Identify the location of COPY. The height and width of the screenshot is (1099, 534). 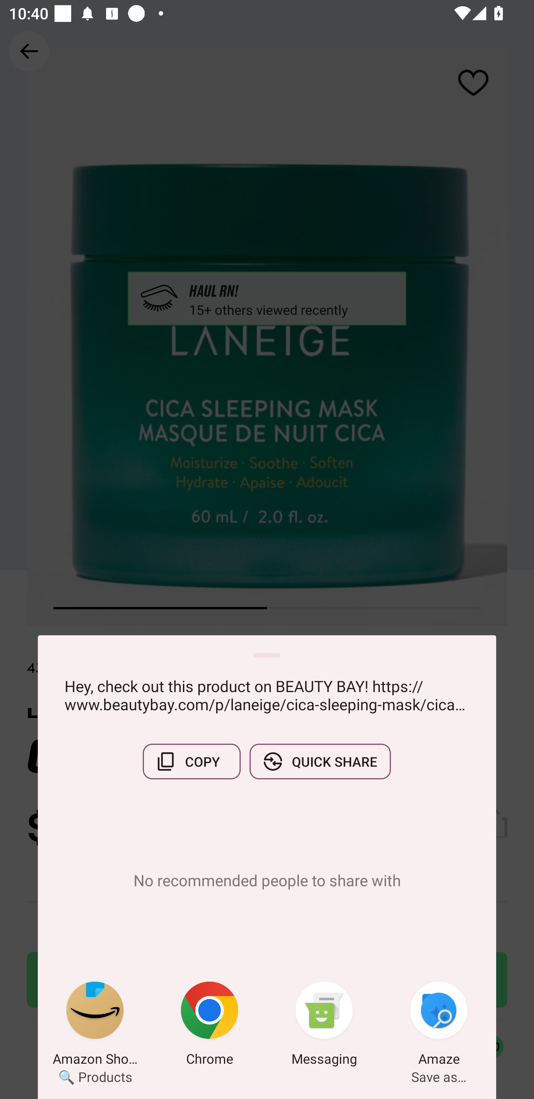
(191, 762).